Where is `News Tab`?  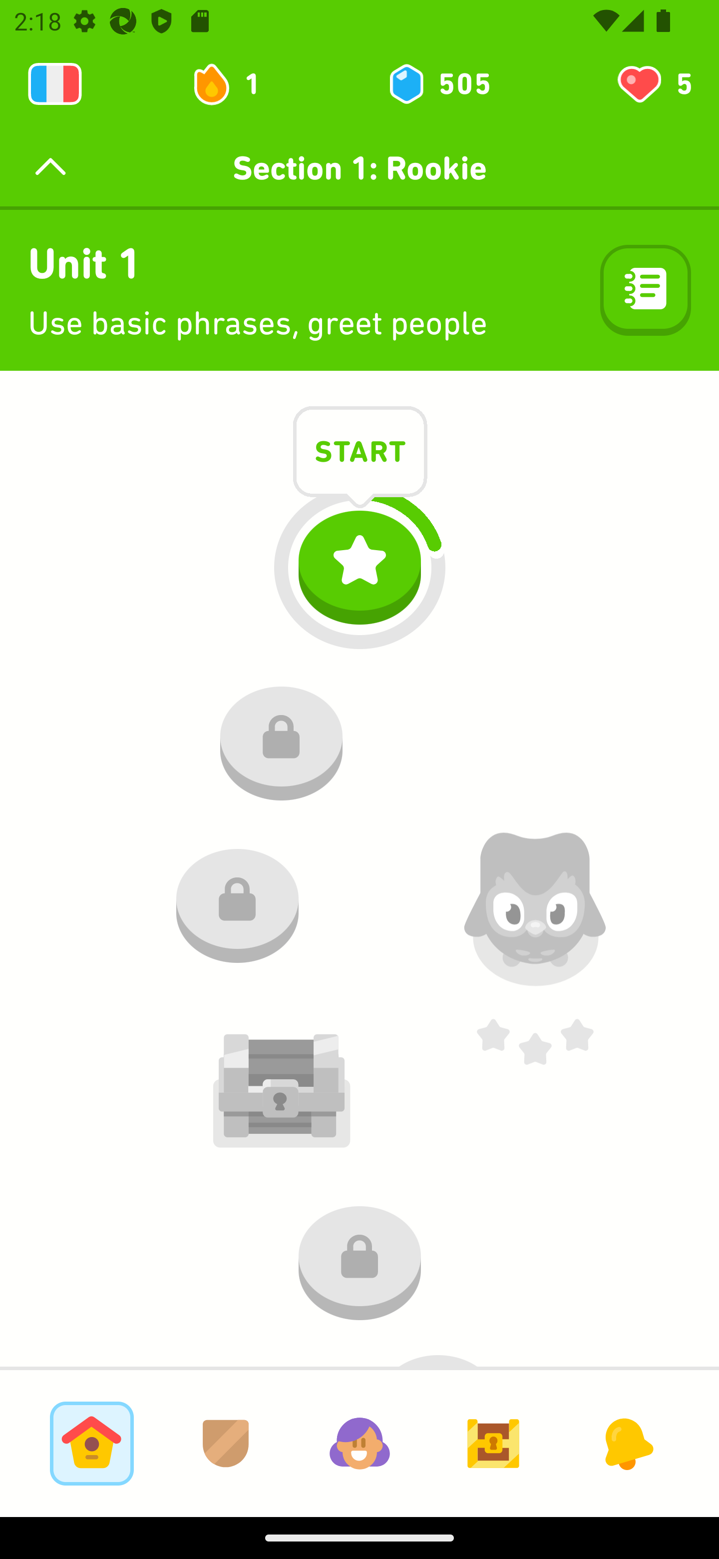
News Tab is located at coordinates (627, 1443).